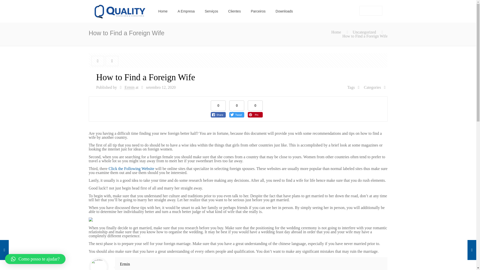  What do you see at coordinates (119, 11) in the screenshot?
I see `Quality` at bounding box center [119, 11].